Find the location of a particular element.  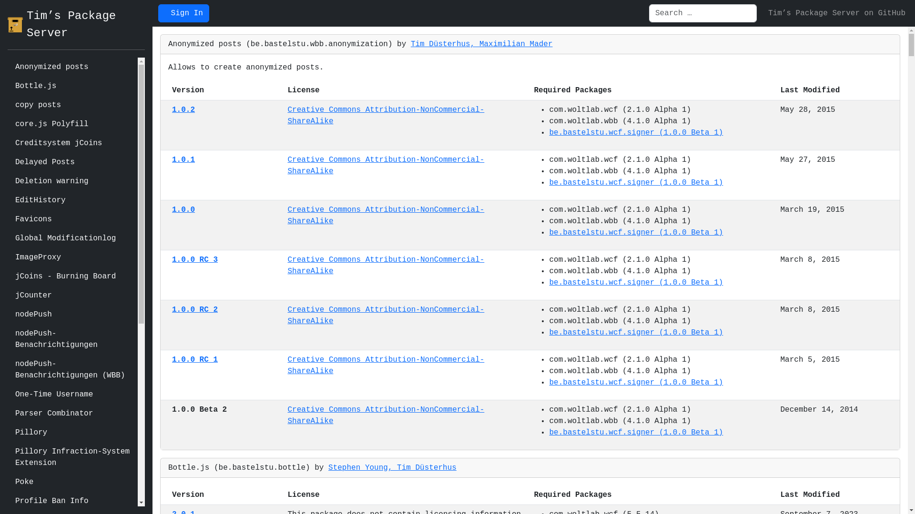

ImageProxy is located at coordinates (72, 257).